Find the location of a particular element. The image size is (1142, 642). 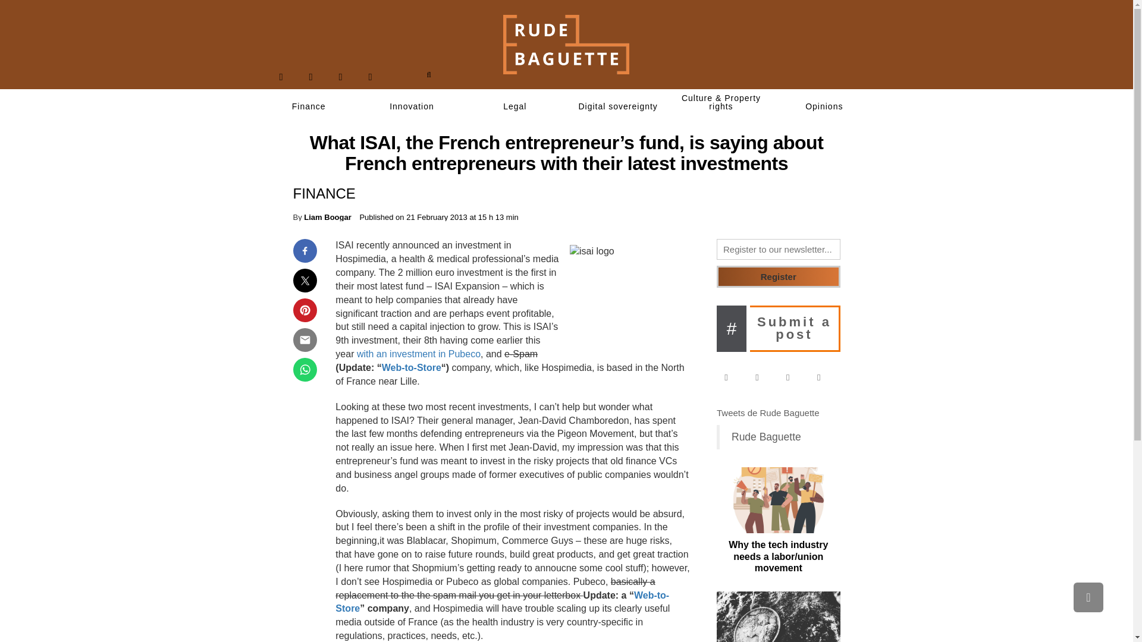

Legal is located at coordinates (515, 106).